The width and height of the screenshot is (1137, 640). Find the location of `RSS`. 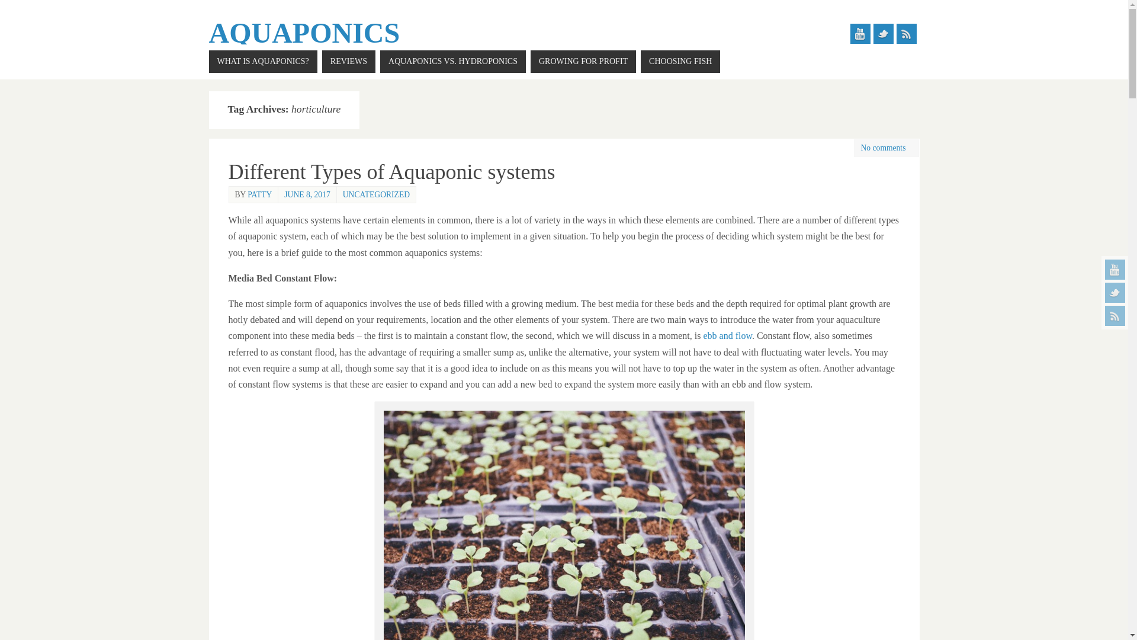

RSS is located at coordinates (1115, 315).